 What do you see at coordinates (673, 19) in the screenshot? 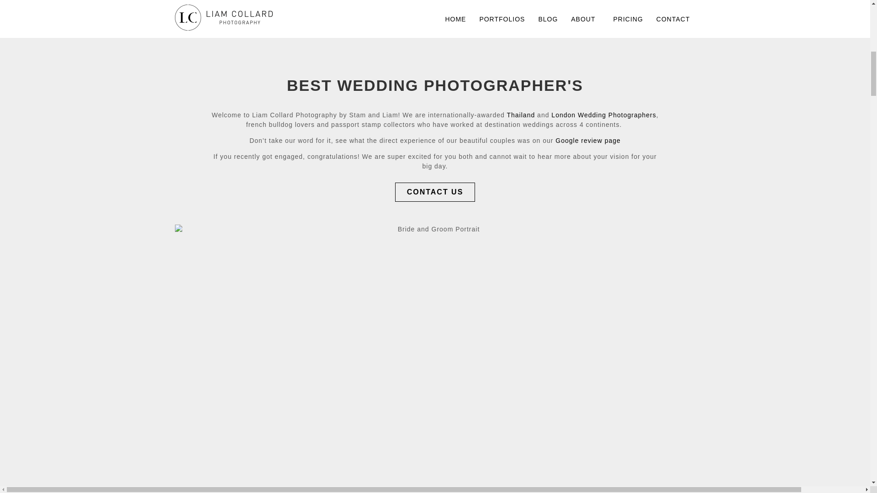
I see `CONTACT` at bounding box center [673, 19].